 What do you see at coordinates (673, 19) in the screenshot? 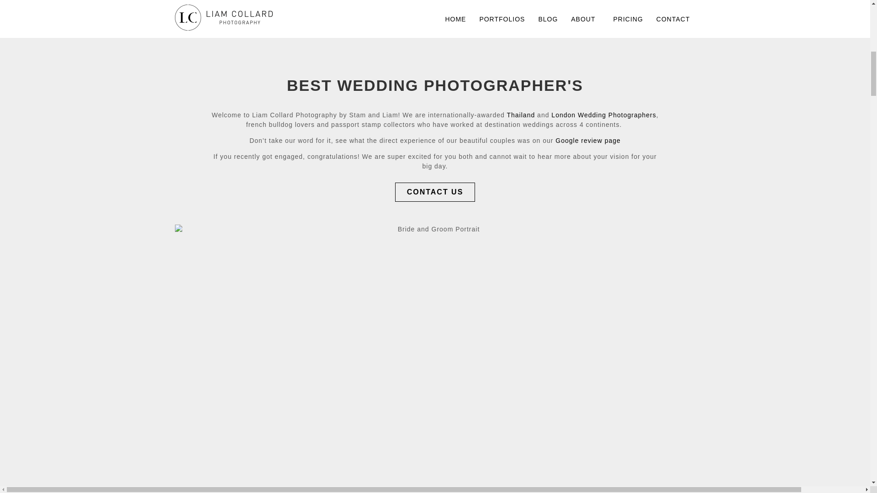
I see `CONTACT` at bounding box center [673, 19].